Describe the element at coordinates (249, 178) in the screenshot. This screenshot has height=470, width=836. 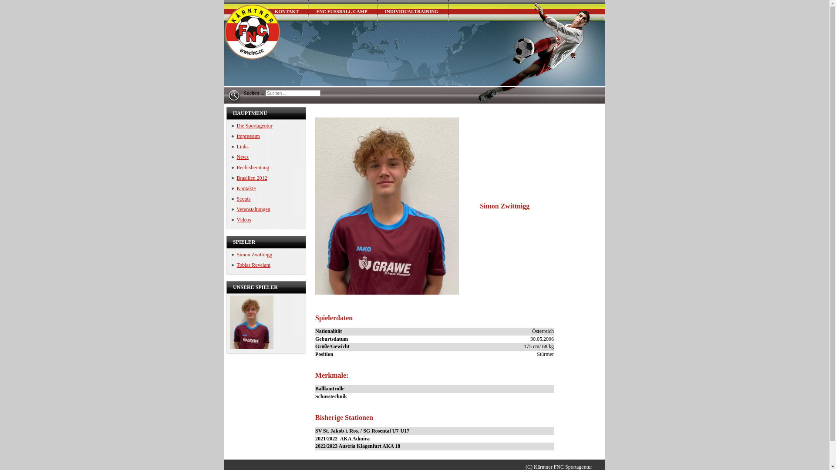
I see `Brasilien 2012` at that location.